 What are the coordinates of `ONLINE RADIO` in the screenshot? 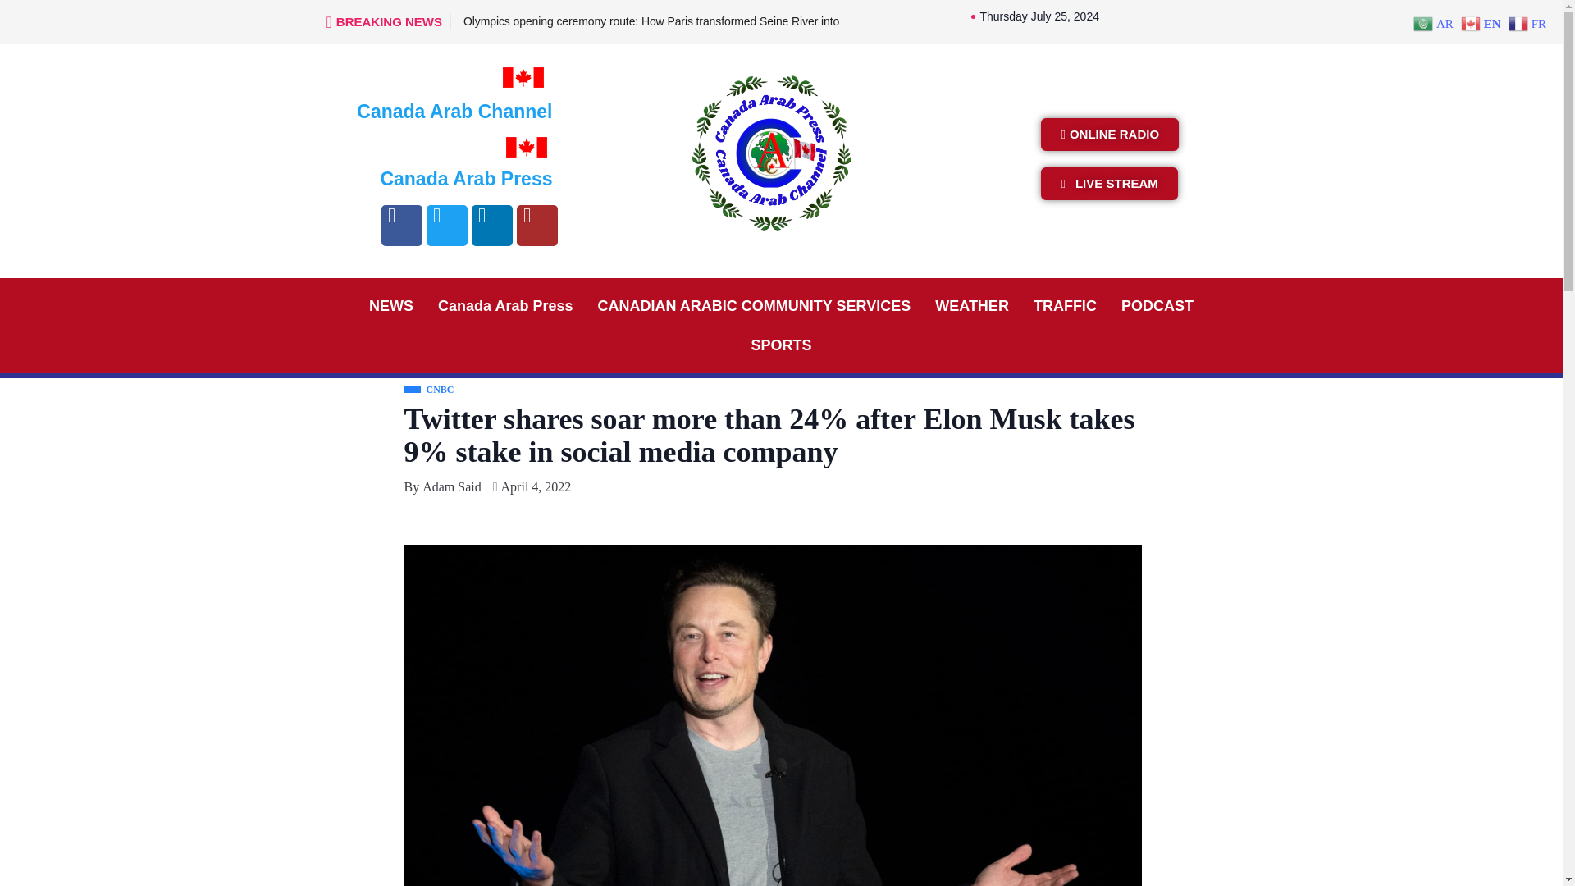 It's located at (1109, 134).